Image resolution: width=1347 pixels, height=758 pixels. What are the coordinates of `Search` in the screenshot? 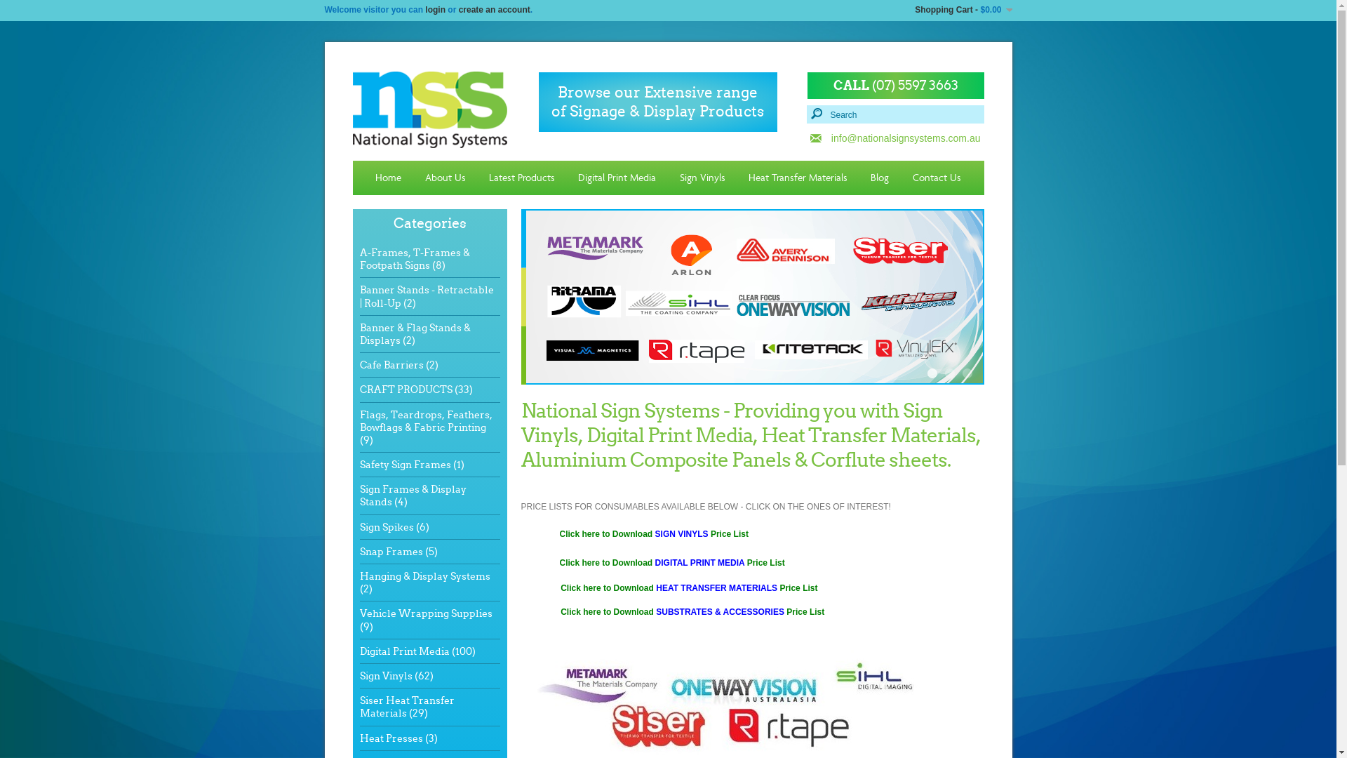 It's located at (895, 114).